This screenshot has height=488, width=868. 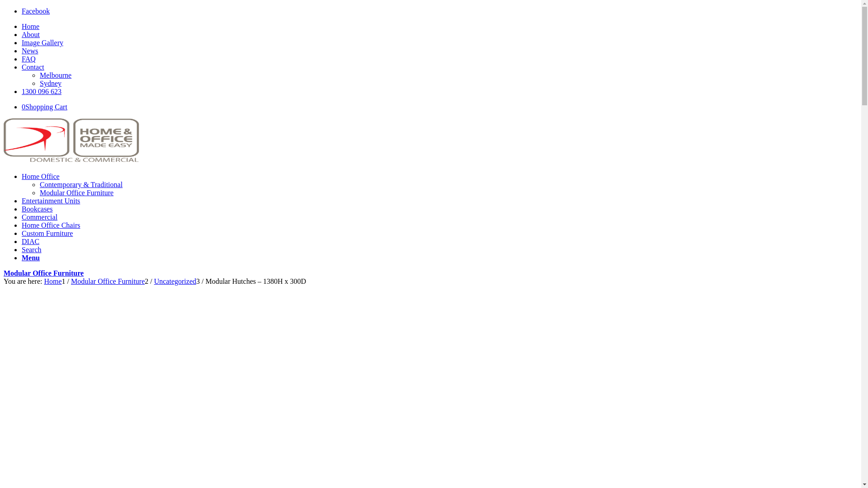 I want to click on DIAC, so click(x=31, y=241).